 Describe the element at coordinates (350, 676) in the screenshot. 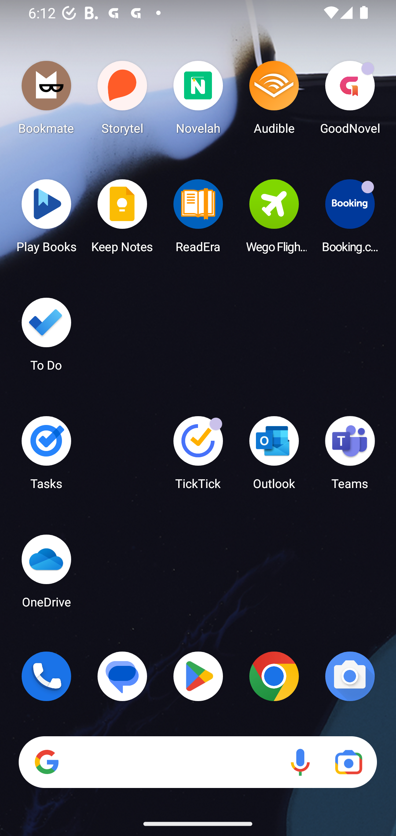

I see `Camera` at that location.